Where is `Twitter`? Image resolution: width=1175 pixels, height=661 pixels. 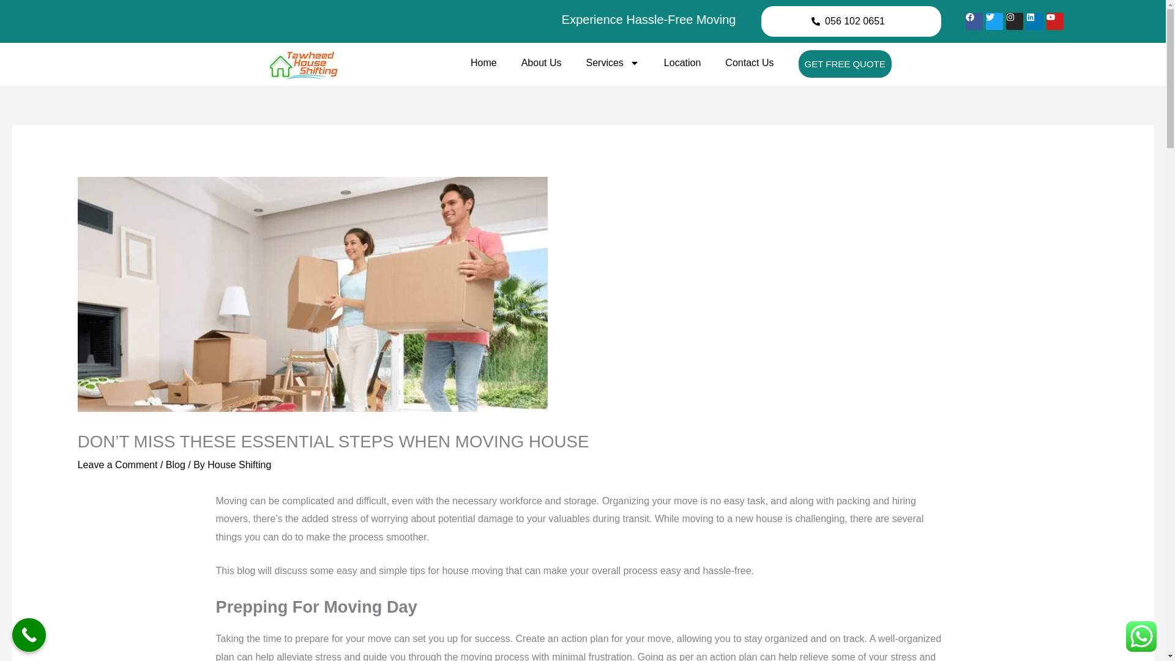
Twitter is located at coordinates (994, 21).